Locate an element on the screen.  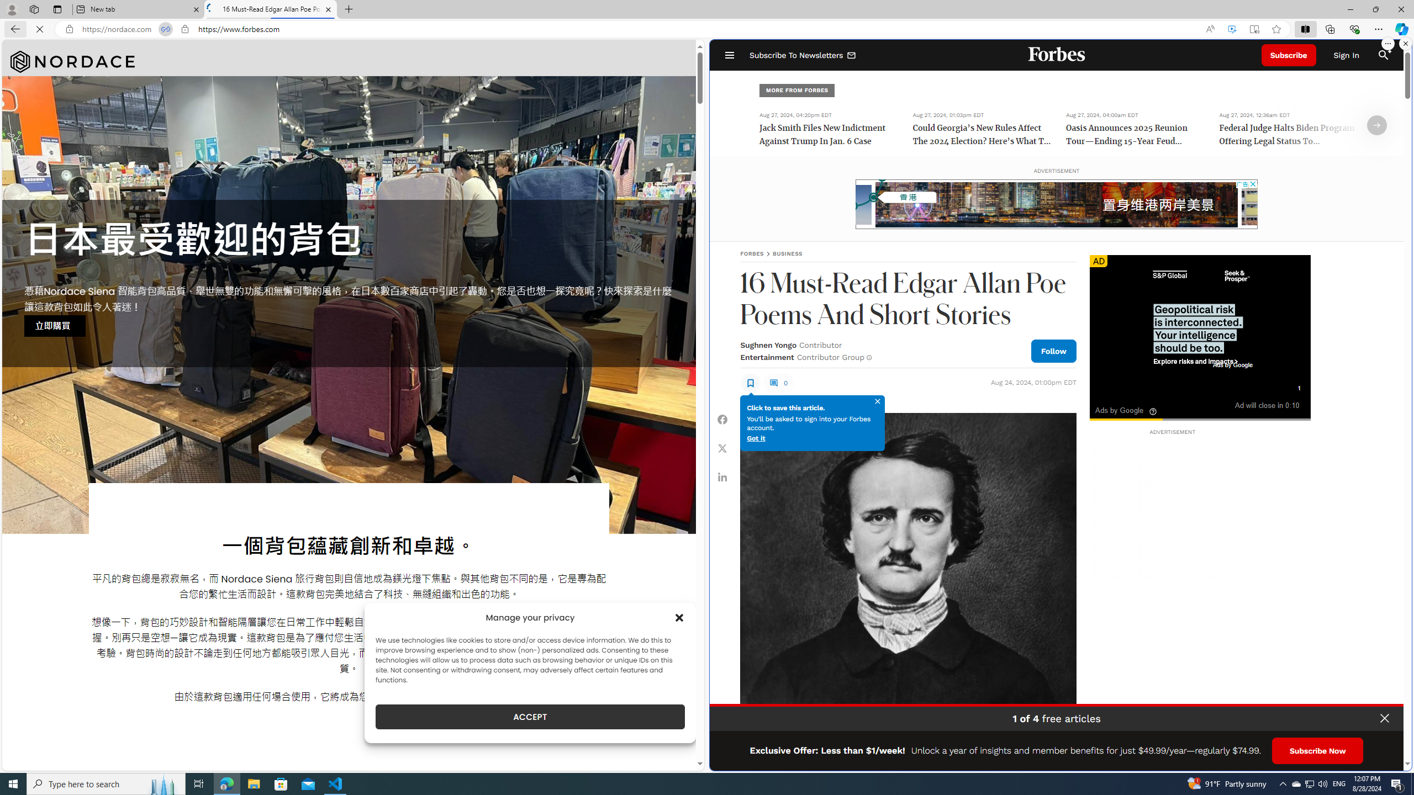
Seek is located at coordinates (1200, 419).